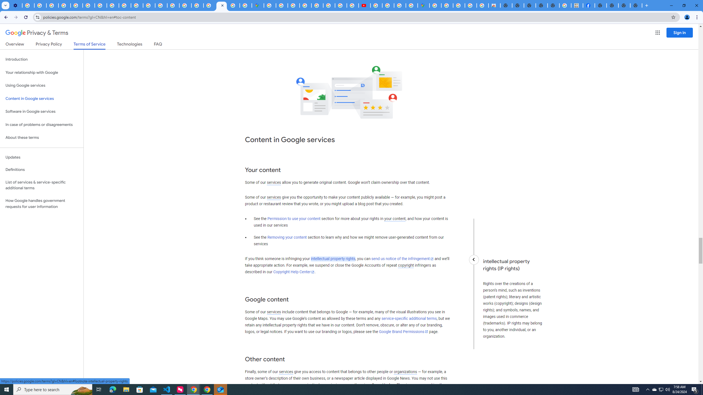 The height and width of the screenshot is (395, 703). Describe the element at coordinates (258, 5) in the screenshot. I see `Google Maps` at that location.